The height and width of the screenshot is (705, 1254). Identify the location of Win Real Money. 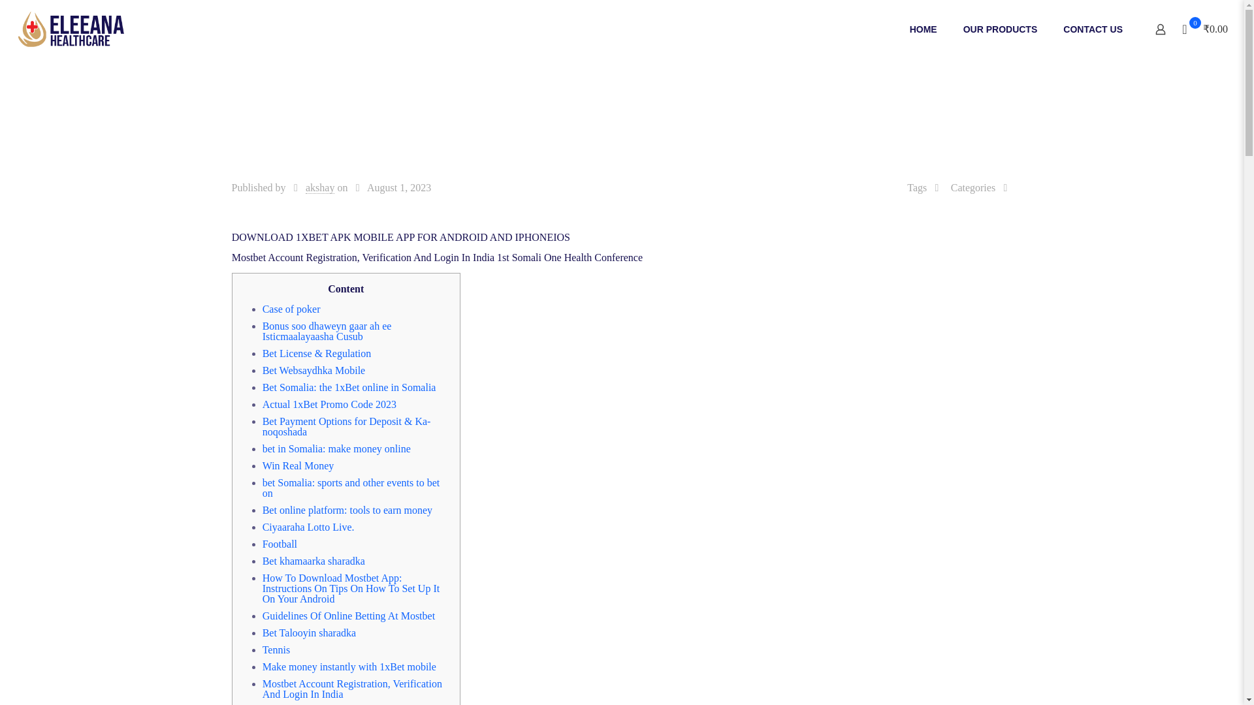
(298, 466).